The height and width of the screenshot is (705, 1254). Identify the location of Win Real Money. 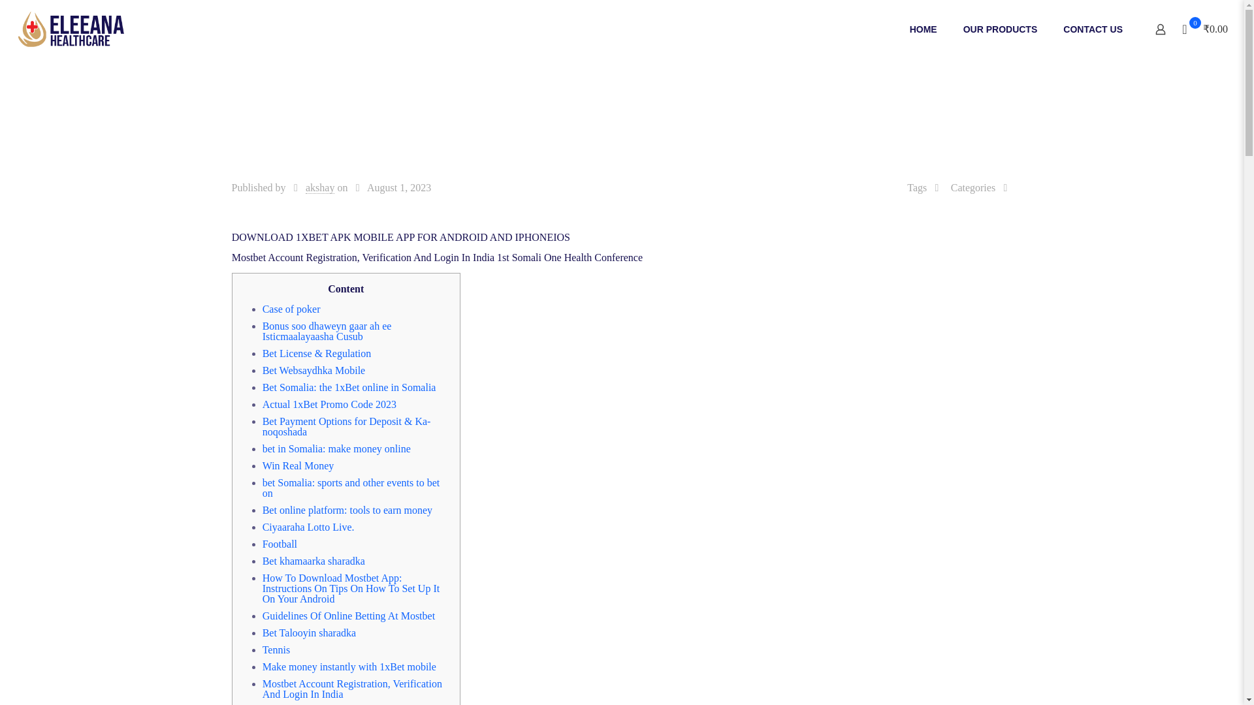
(298, 466).